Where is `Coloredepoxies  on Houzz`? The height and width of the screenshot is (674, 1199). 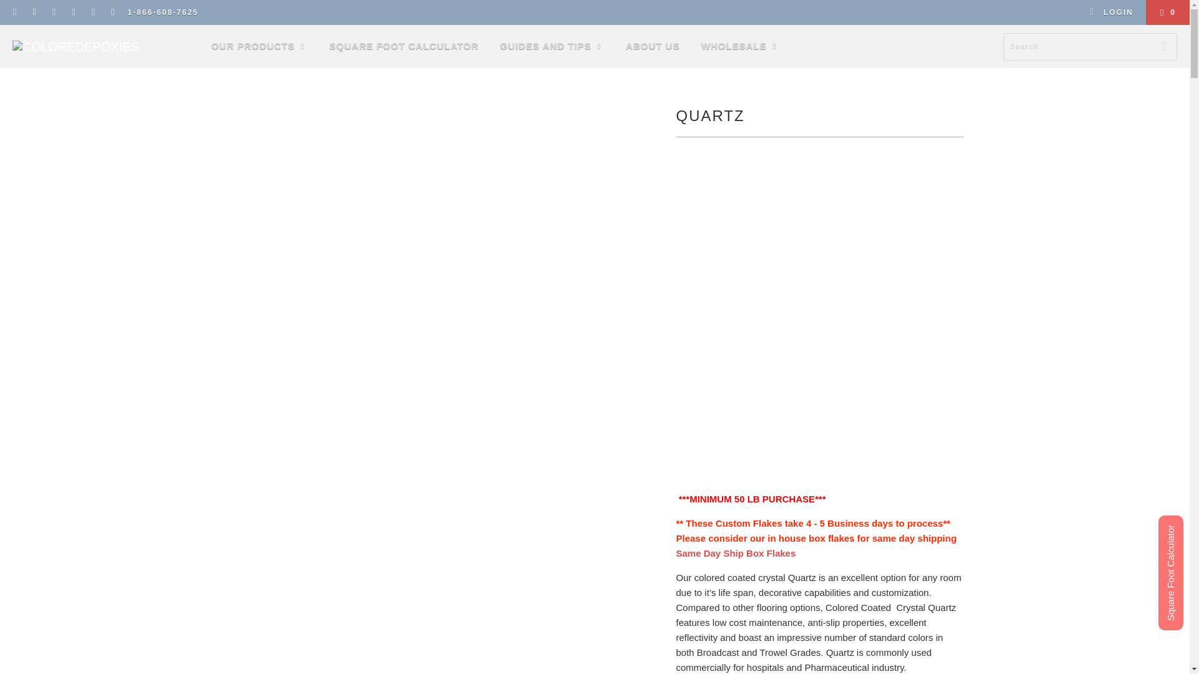
Coloredepoxies  on Houzz is located at coordinates (112, 12).